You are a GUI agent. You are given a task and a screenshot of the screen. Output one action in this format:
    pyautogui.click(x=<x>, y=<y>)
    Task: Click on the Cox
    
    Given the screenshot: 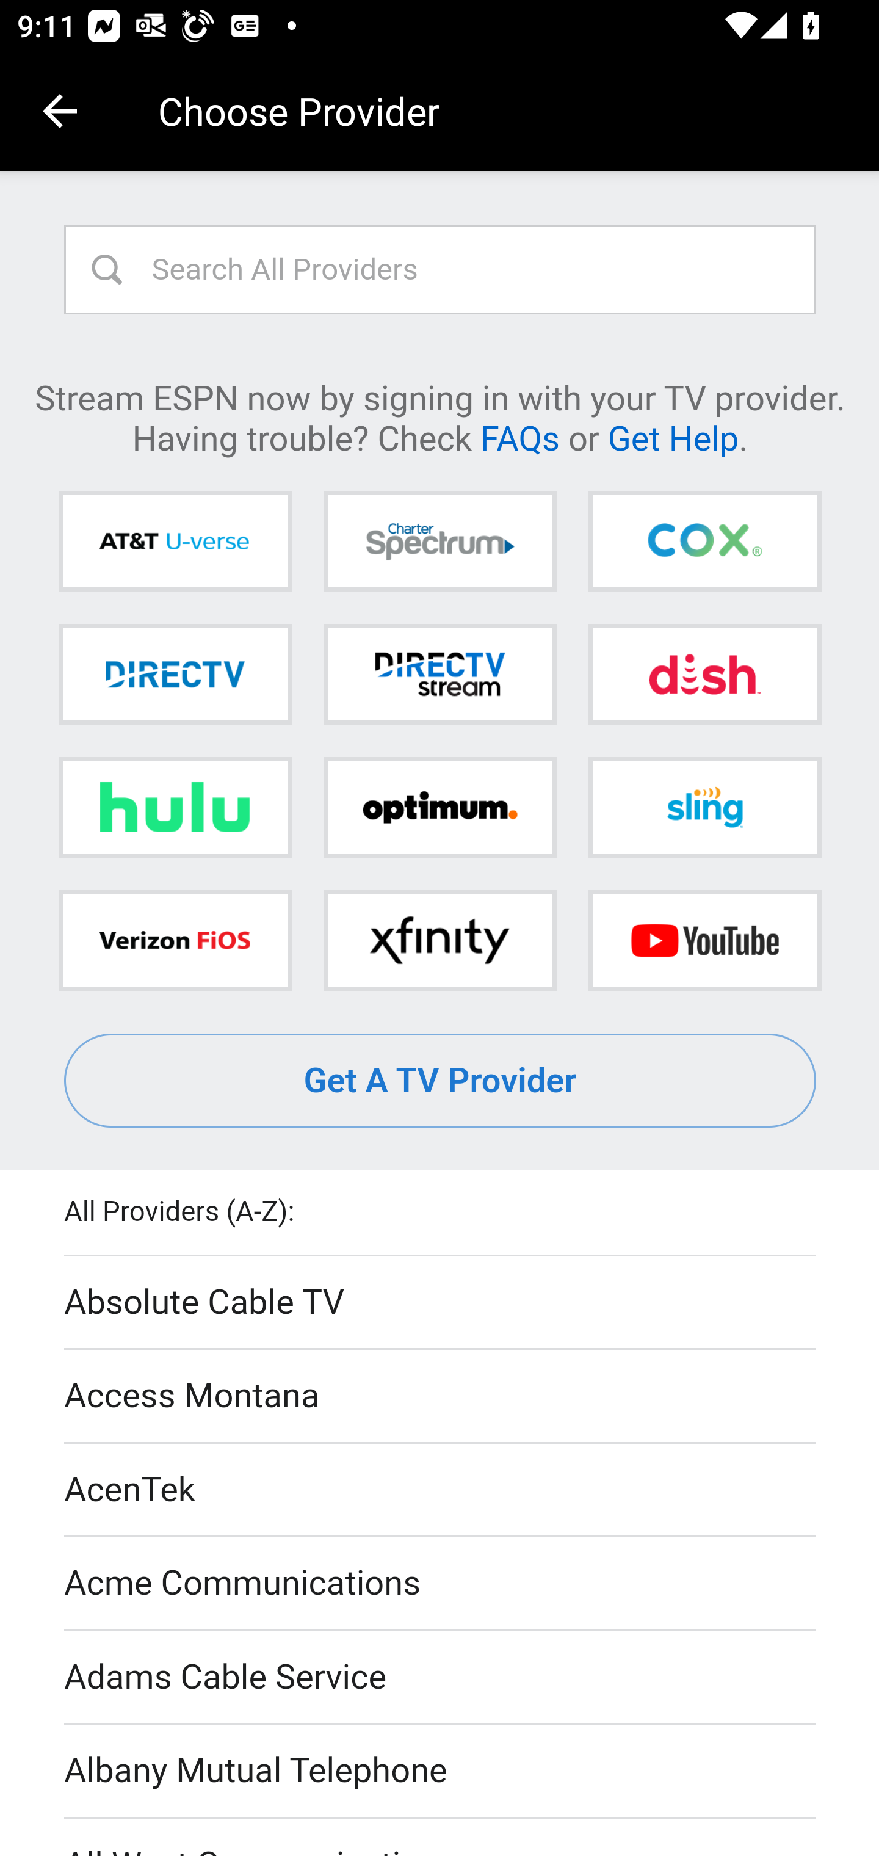 What is the action you would take?
    pyautogui.click(x=704, y=542)
    